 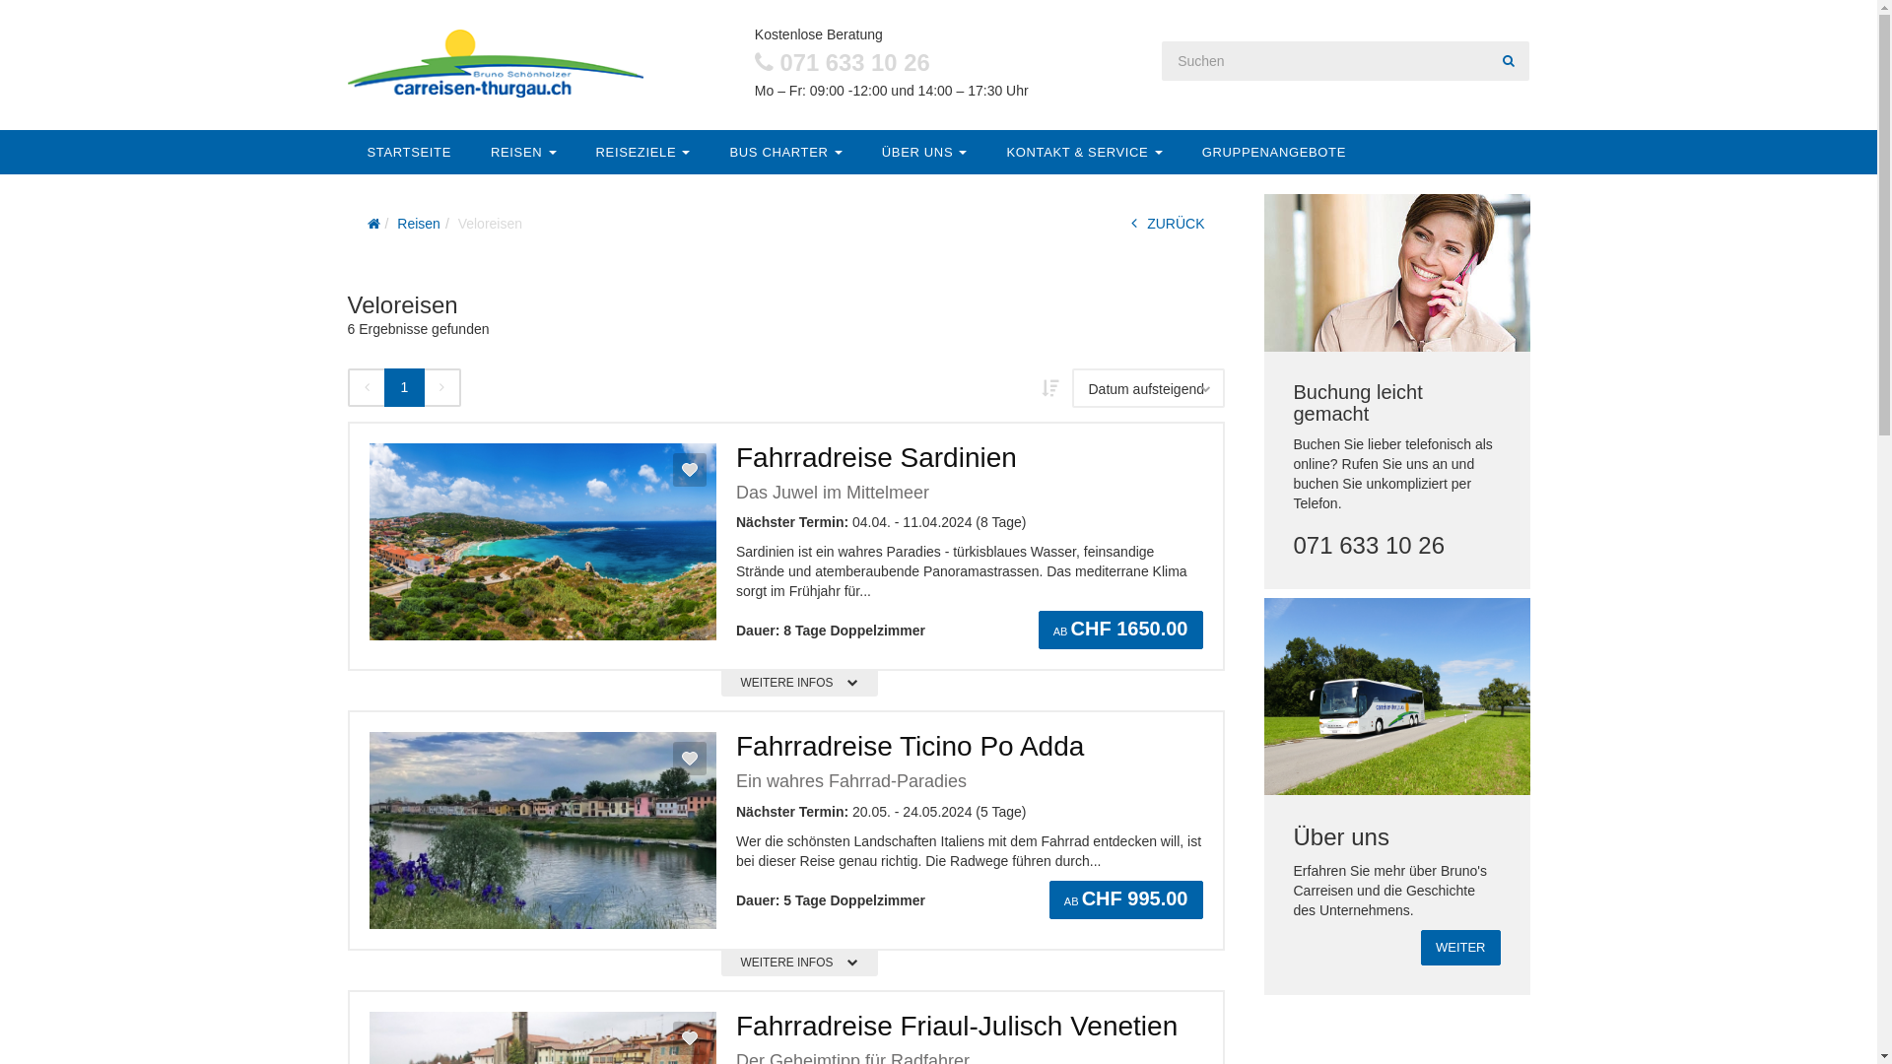 I want to click on GRUPPENANGEBOTE, so click(x=1274, y=152).